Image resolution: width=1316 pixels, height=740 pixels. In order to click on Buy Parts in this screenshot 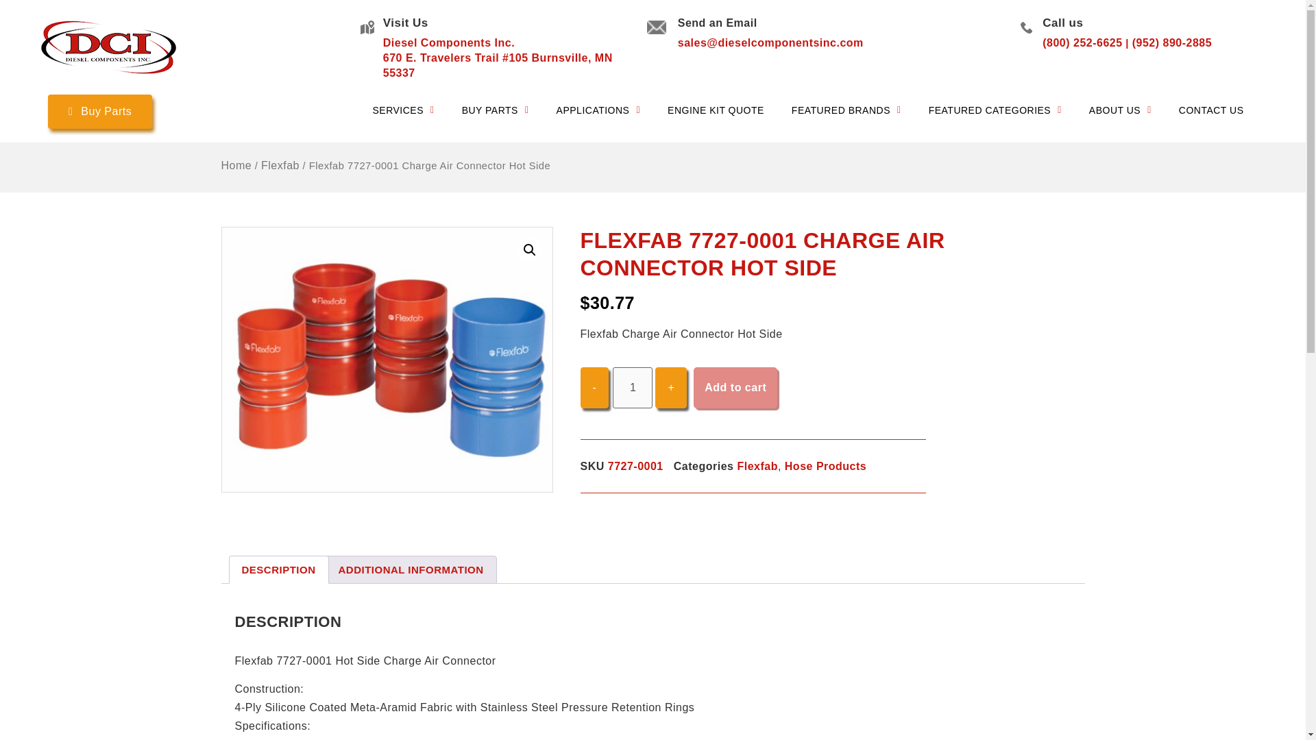, I will do `click(100, 111)`.